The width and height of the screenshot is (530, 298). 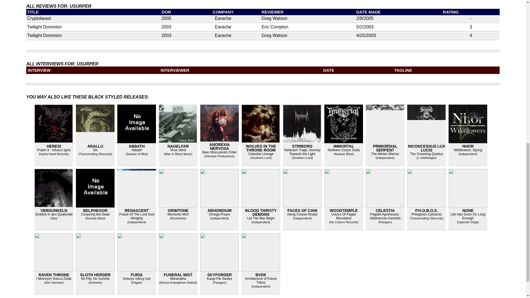 I want to click on New Obscurantis Order, so click(x=220, y=152).